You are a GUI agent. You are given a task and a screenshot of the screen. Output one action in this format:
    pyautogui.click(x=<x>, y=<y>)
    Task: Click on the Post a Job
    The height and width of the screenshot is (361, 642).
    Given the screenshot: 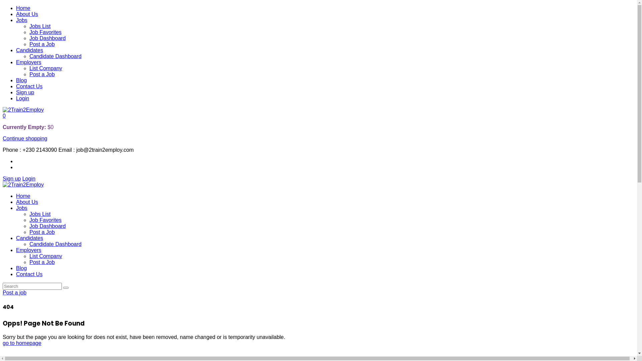 What is the action you would take?
    pyautogui.click(x=42, y=232)
    